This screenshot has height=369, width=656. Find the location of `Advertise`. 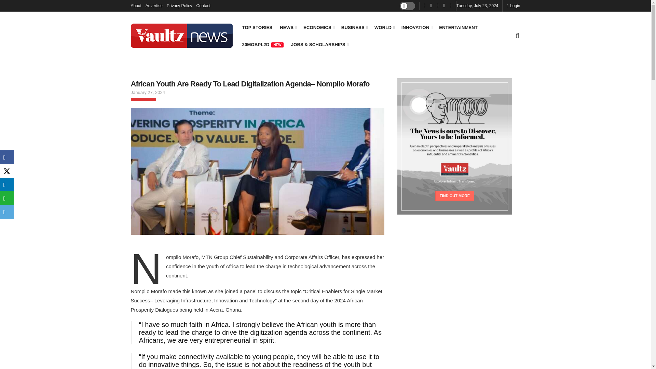

Advertise is located at coordinates (154, 5).